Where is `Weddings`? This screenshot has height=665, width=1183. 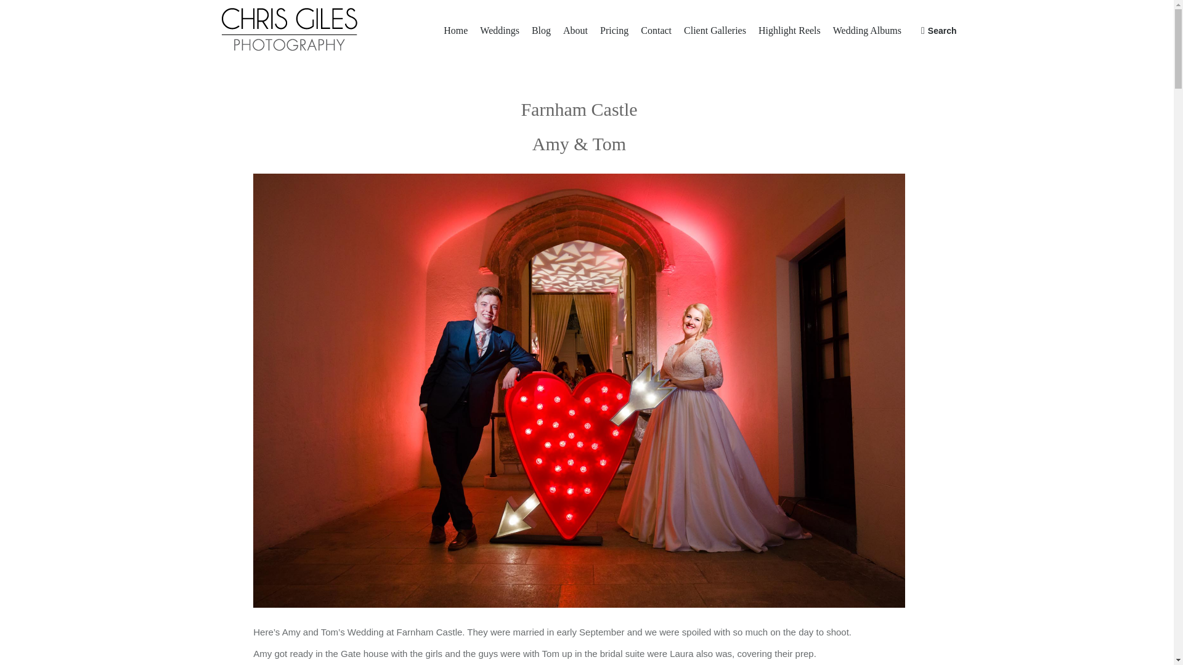 Weddings is located at coordinates (499, 31).